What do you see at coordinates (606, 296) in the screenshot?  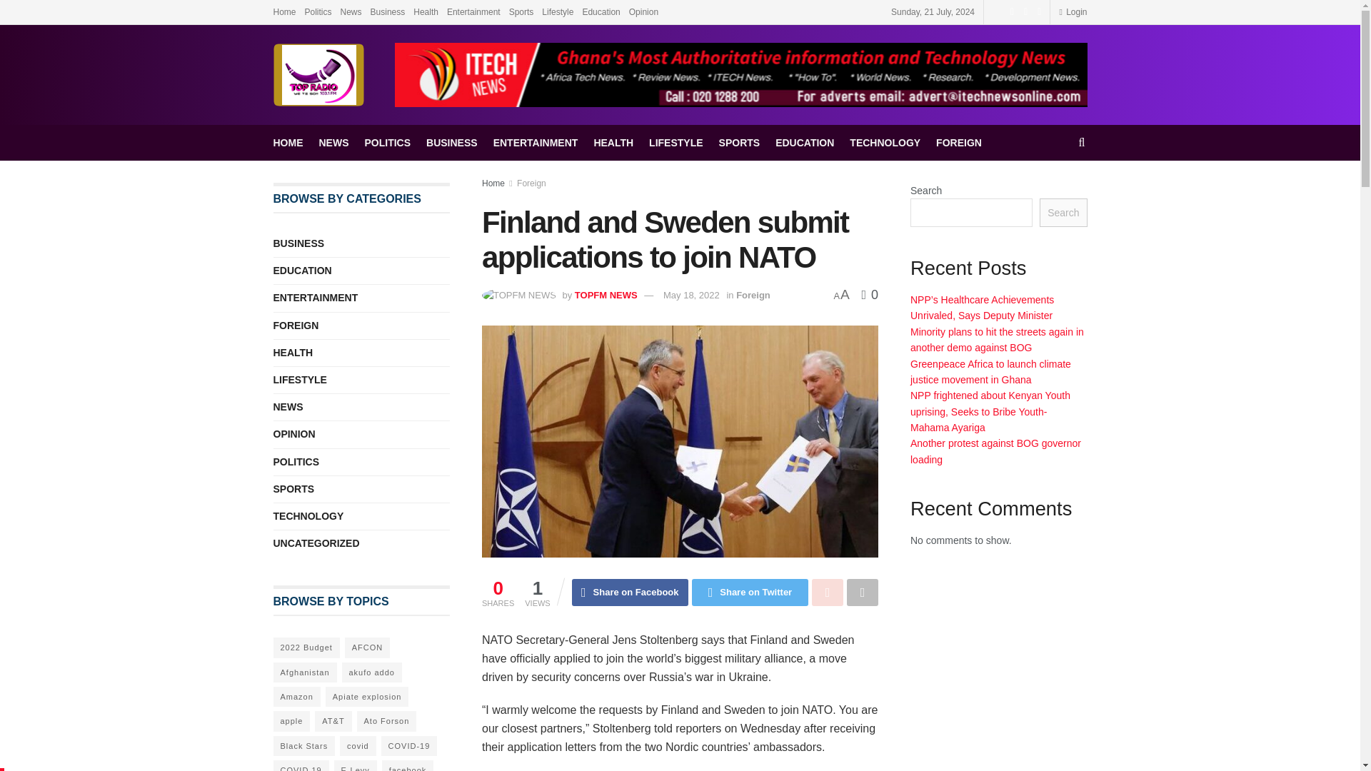 I see `TOPFM NEWS` at bounding box center [606, 296].